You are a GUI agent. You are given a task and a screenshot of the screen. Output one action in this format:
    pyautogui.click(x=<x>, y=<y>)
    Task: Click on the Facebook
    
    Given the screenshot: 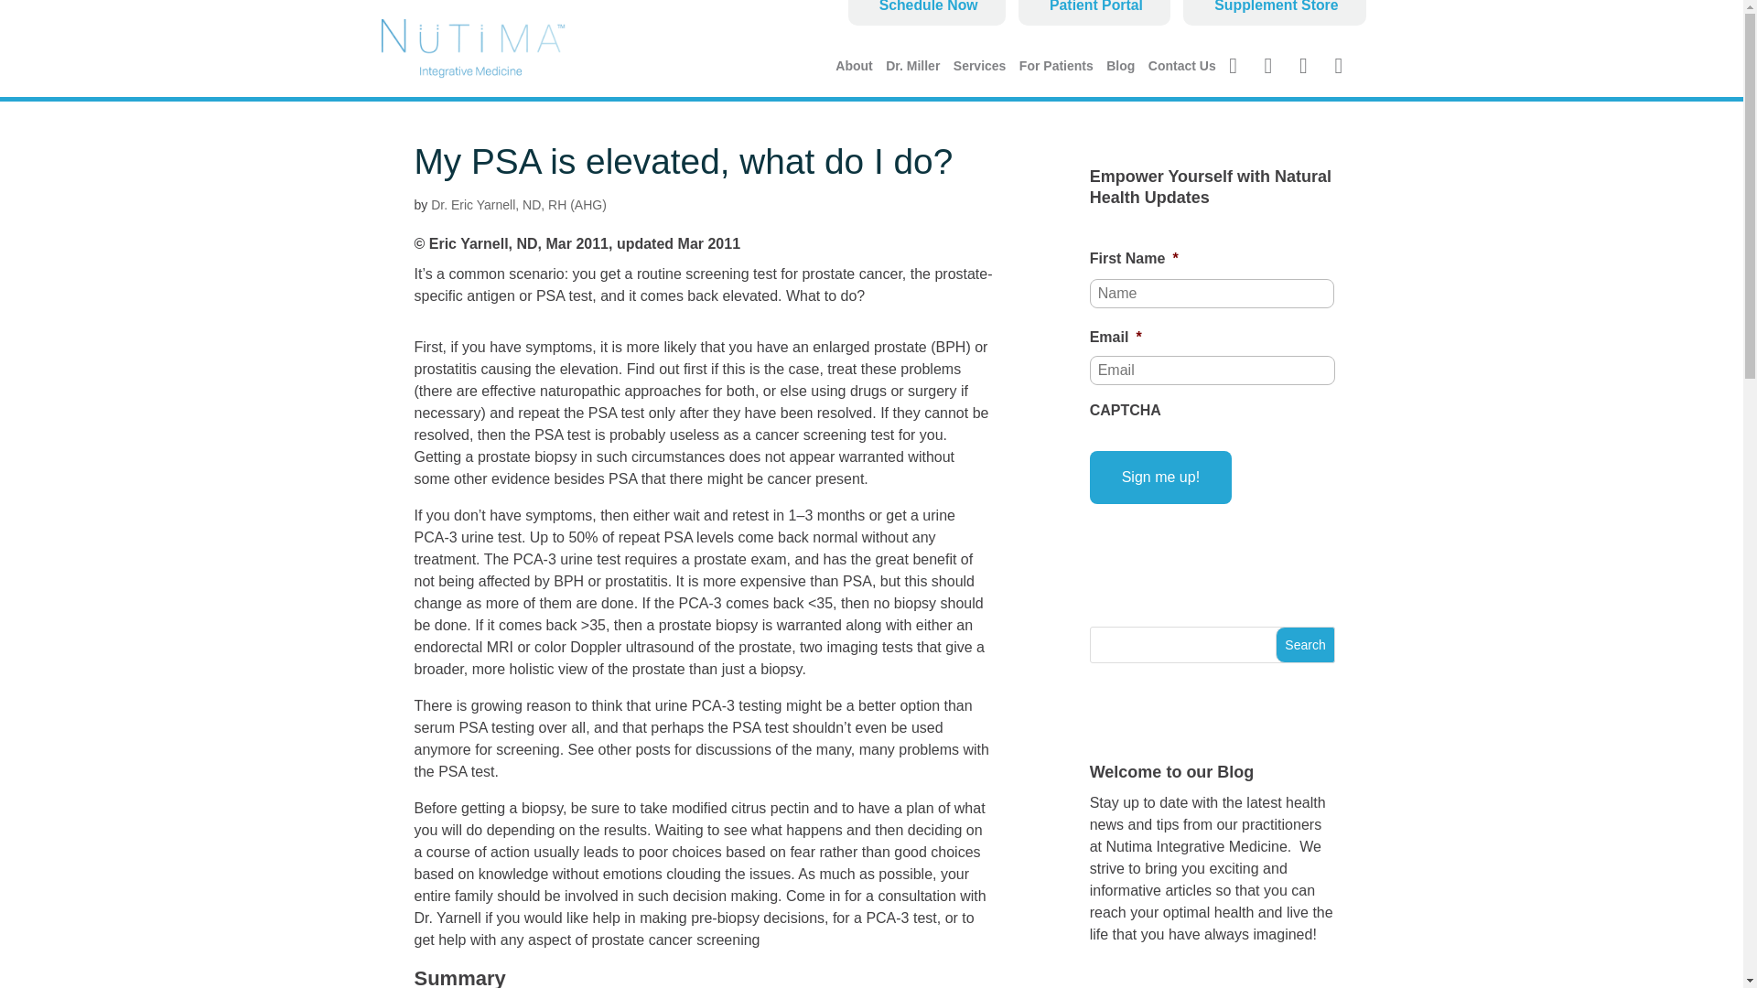 What is the action you would take?
    pyautogui.click(x=1239, y=68)
    